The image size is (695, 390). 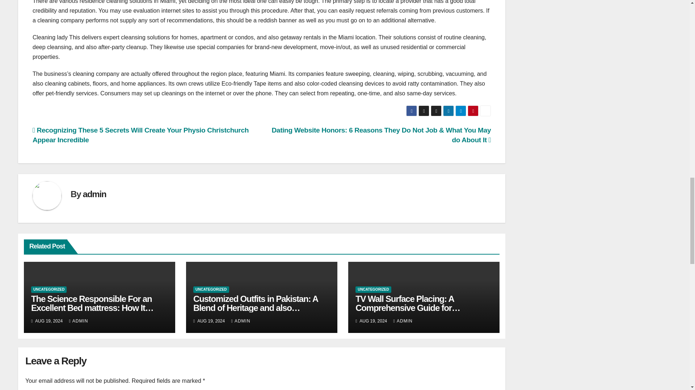 I want to click on UNCATEGORIZED, so click(x=49, y=290).